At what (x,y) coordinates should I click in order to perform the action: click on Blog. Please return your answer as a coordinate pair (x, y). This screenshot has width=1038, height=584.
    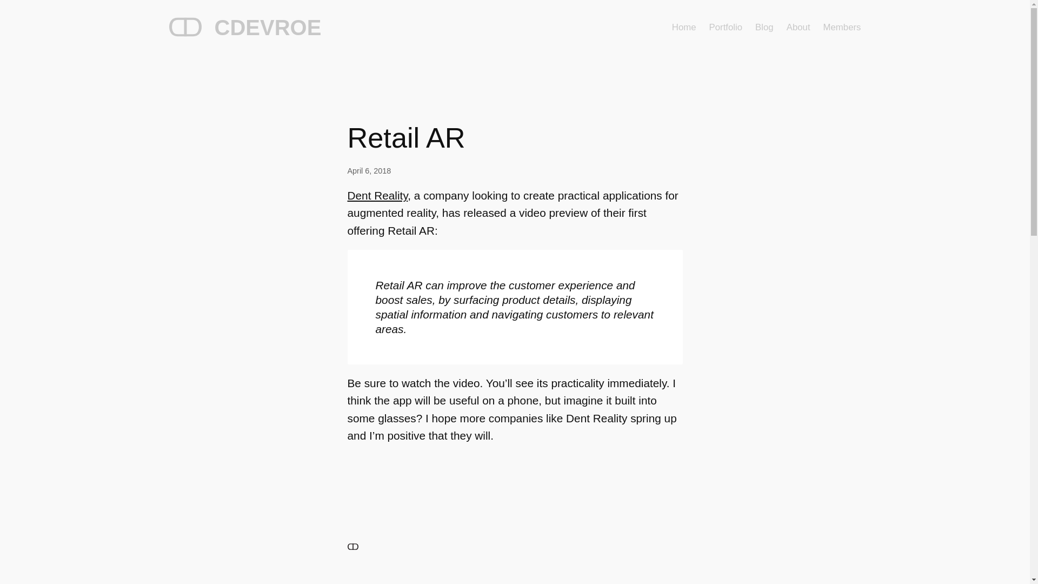
    Looking at the image, I should click on (764, 27).